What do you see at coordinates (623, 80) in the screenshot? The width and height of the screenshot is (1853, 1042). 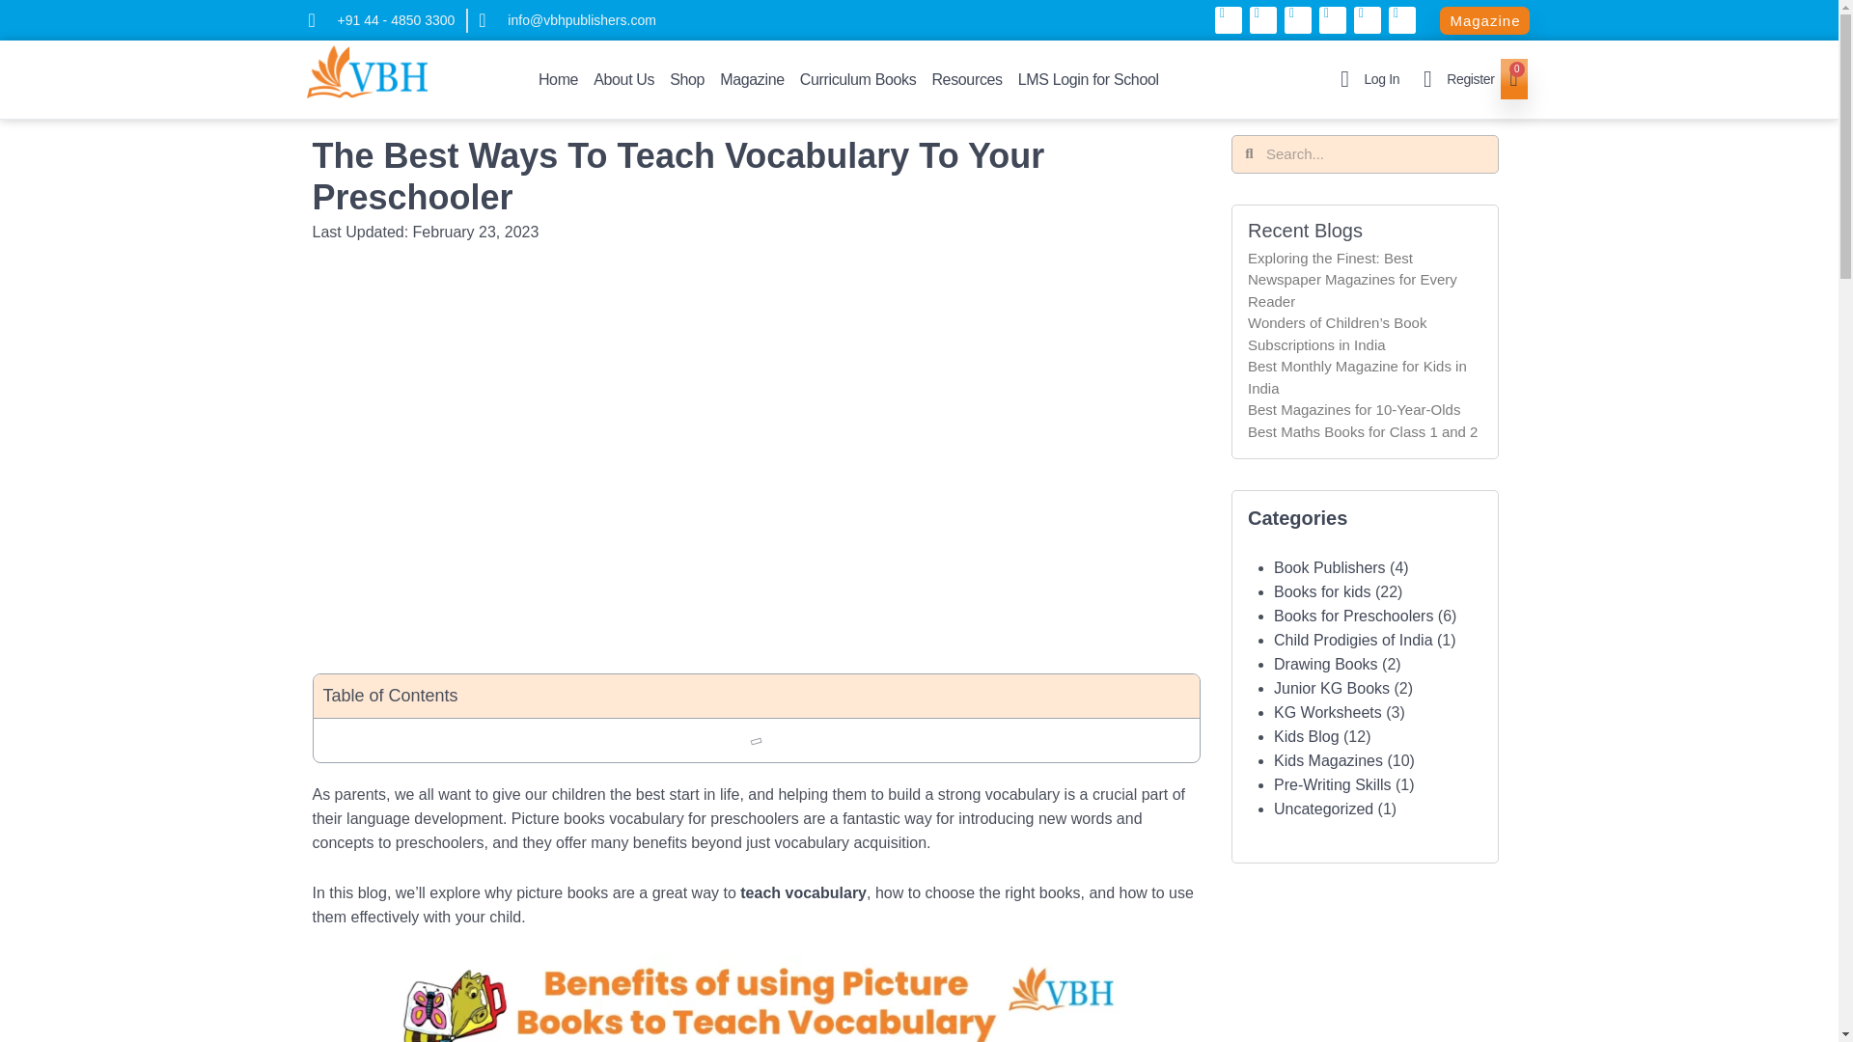 I see `About Us` at bounding box center [623, 80].